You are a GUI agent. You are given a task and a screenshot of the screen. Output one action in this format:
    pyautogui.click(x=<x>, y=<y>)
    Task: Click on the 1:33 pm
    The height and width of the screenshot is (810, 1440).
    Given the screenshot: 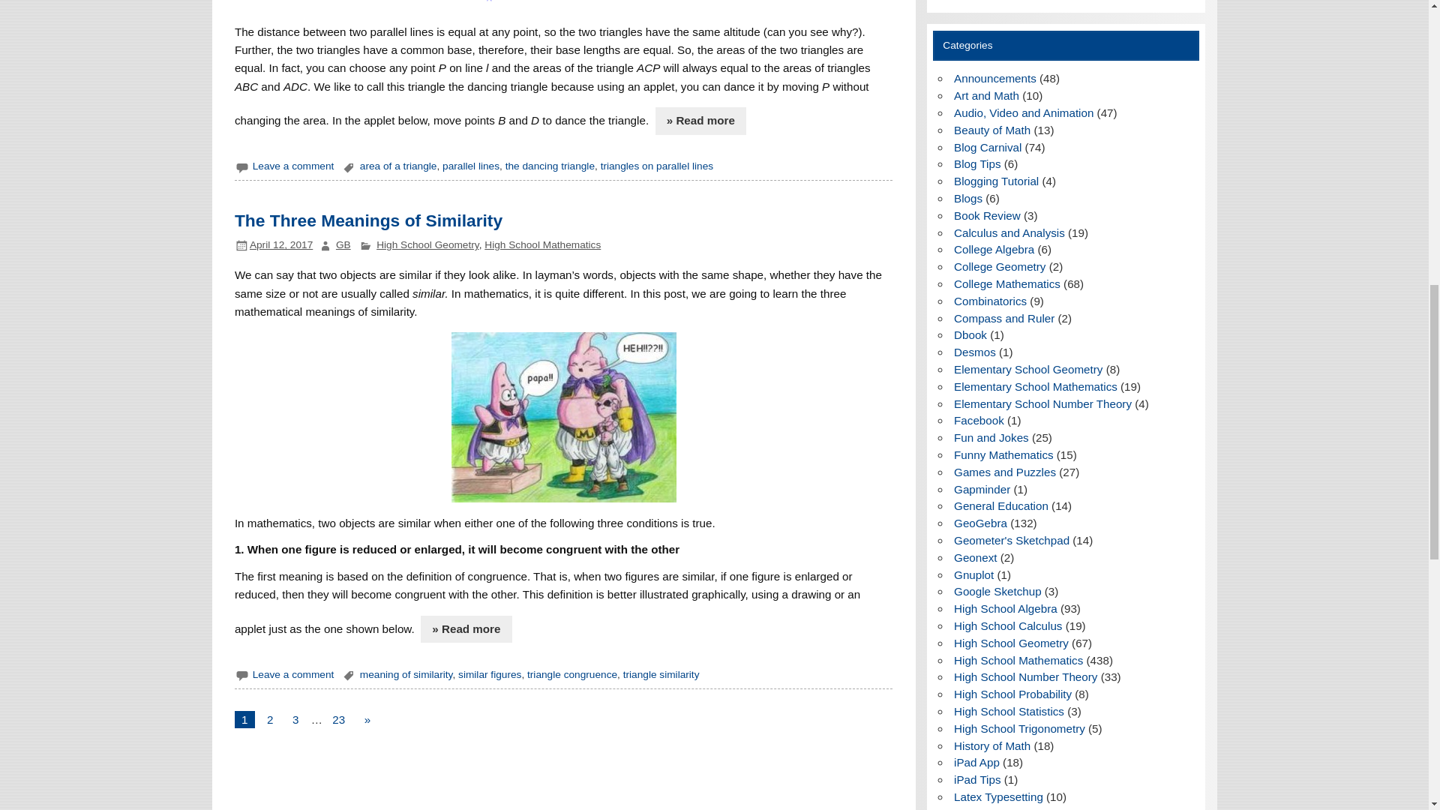 What is the action you would take?
    pyautogui.click(x=280, y=244)
    